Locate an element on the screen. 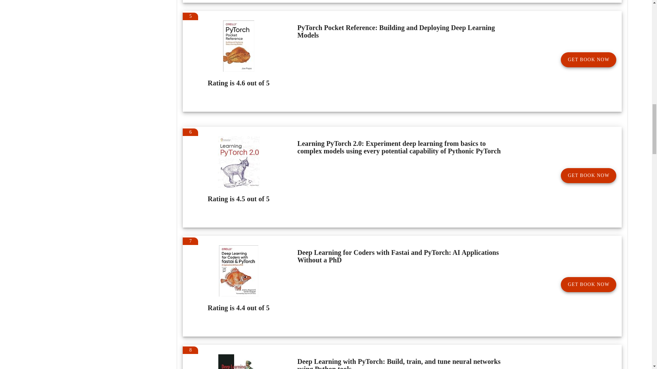  GET BOOK NOW is located at coordinates (589, 59).